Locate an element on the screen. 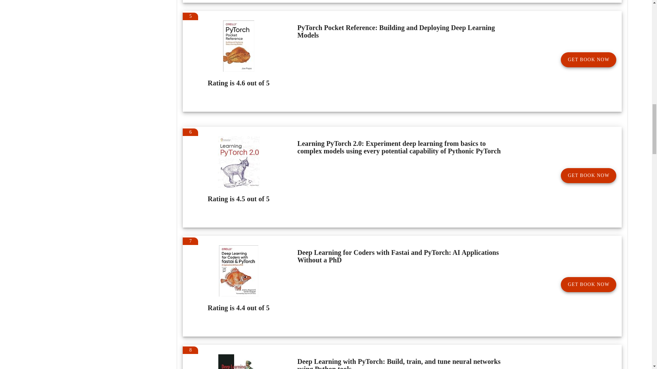  GET BOOK NOW is located at coordinates (589, 59).